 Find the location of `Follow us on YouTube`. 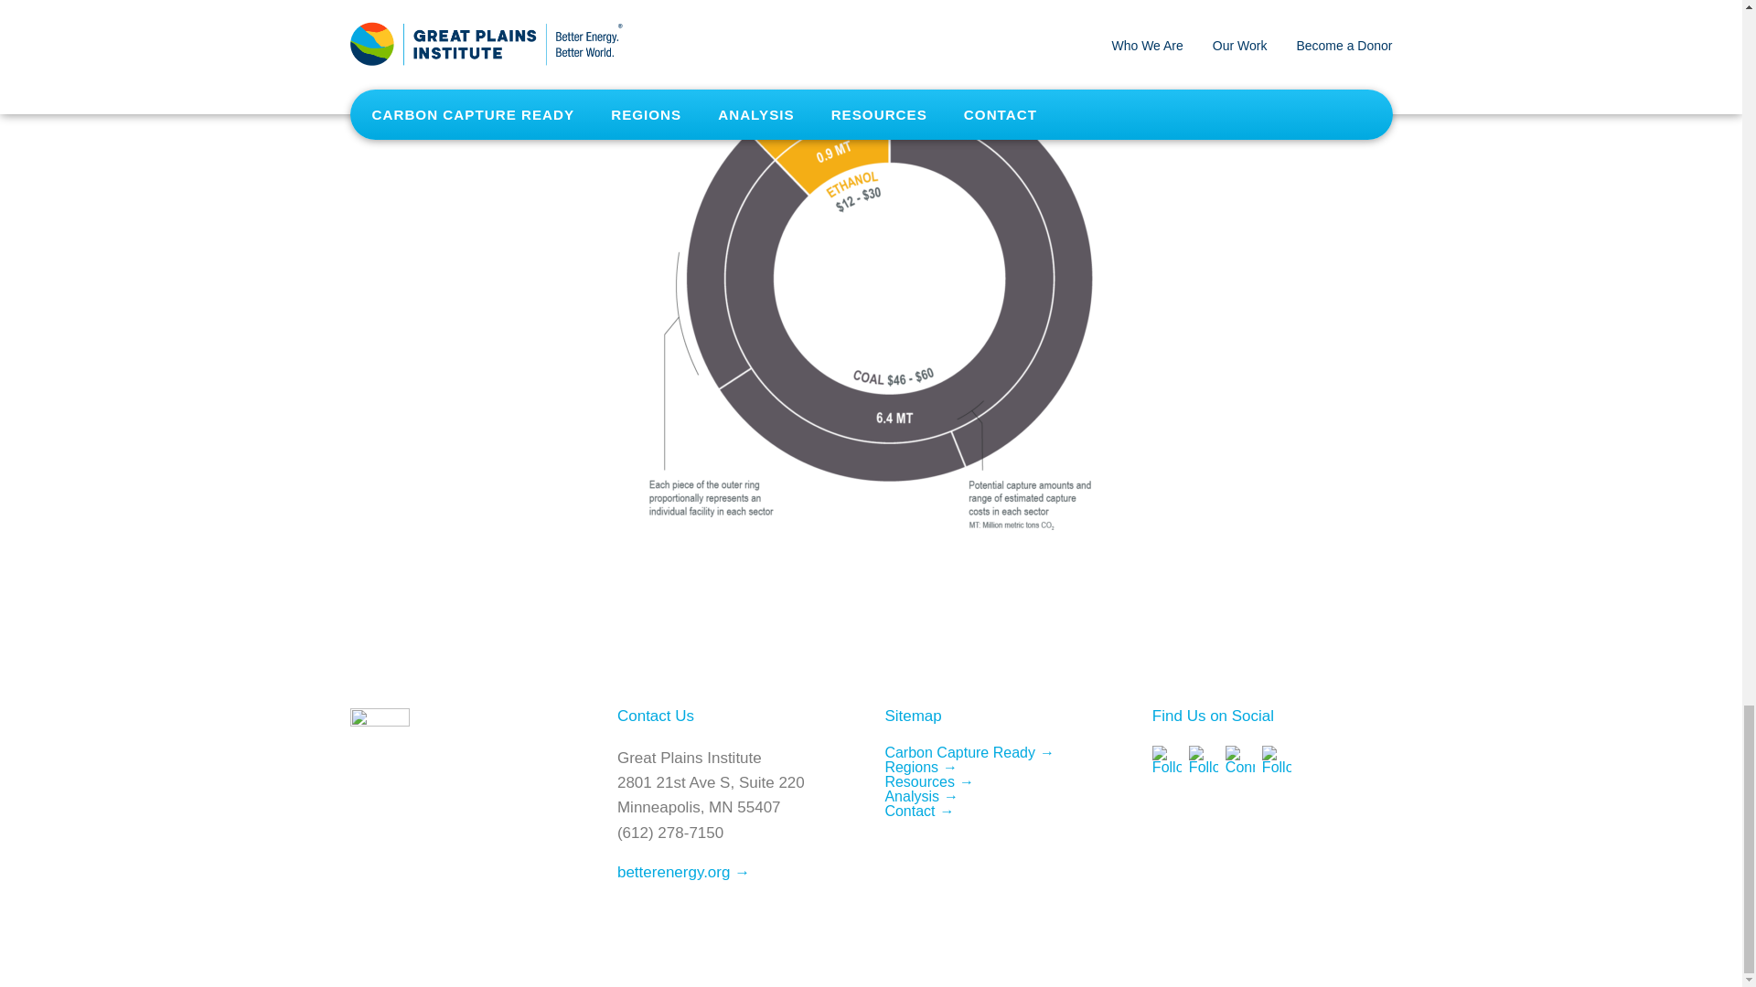

Follow us on YouTube is located at coordinates (1277, 760).